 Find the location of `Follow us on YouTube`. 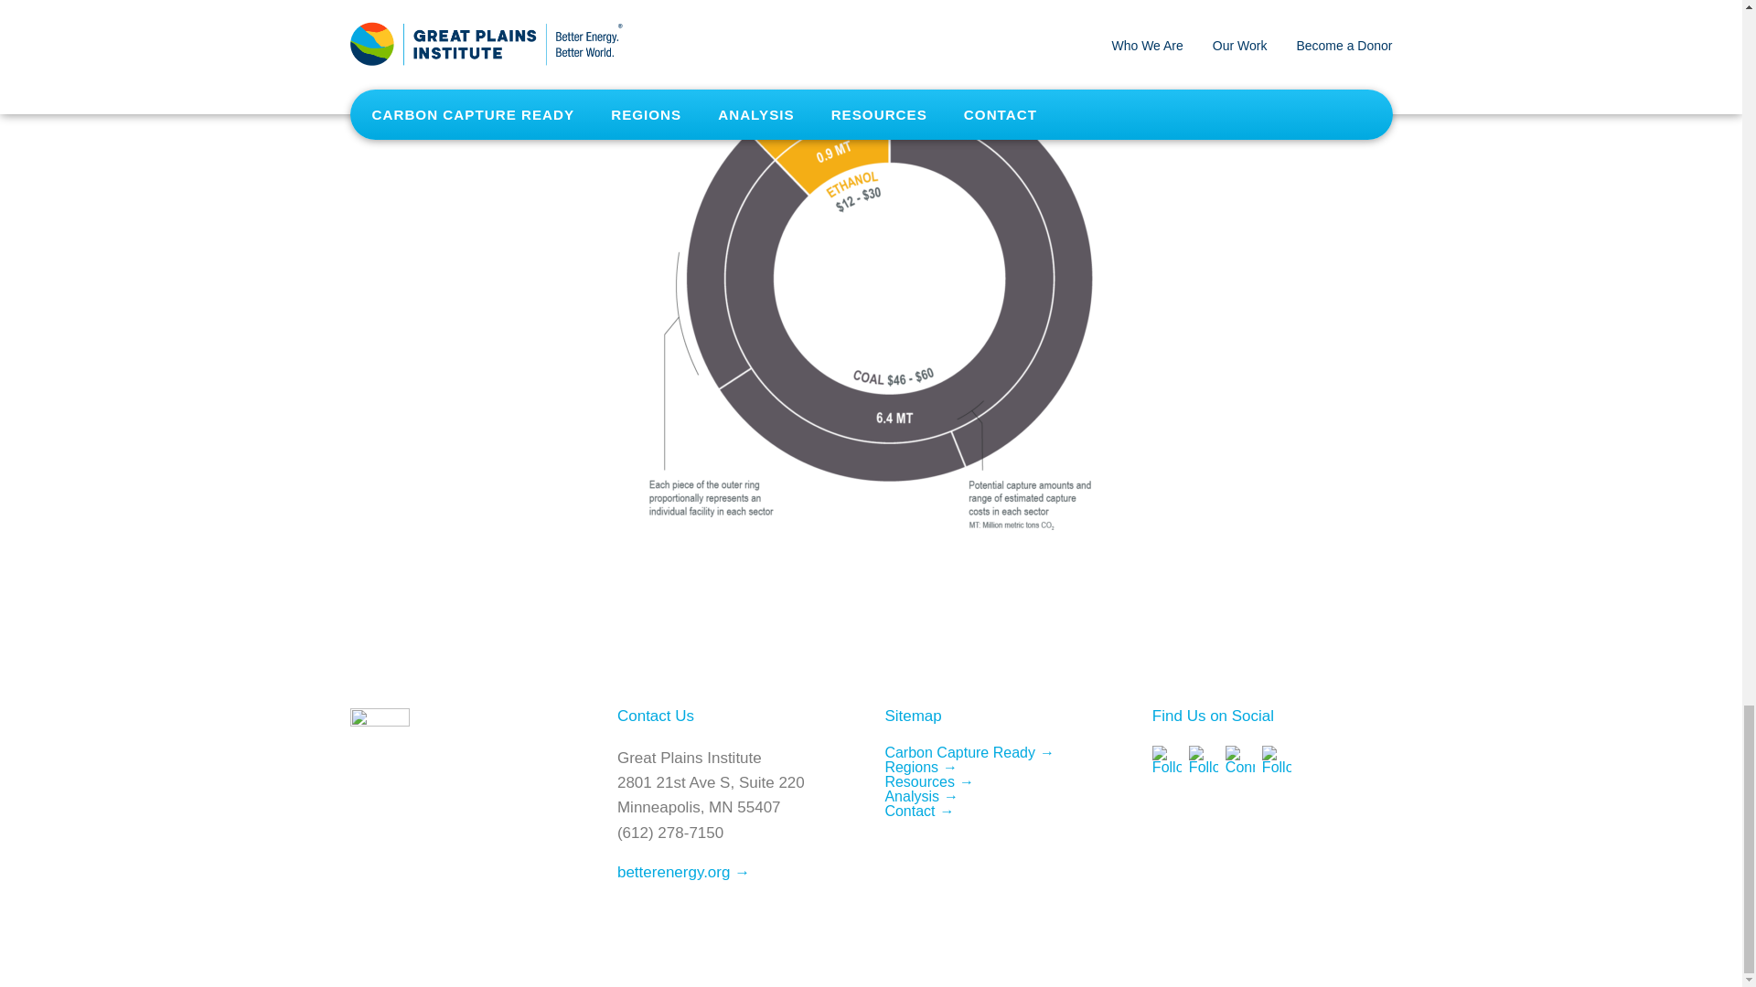

Follow us on YouTube is located at coordinates (1277, 760).